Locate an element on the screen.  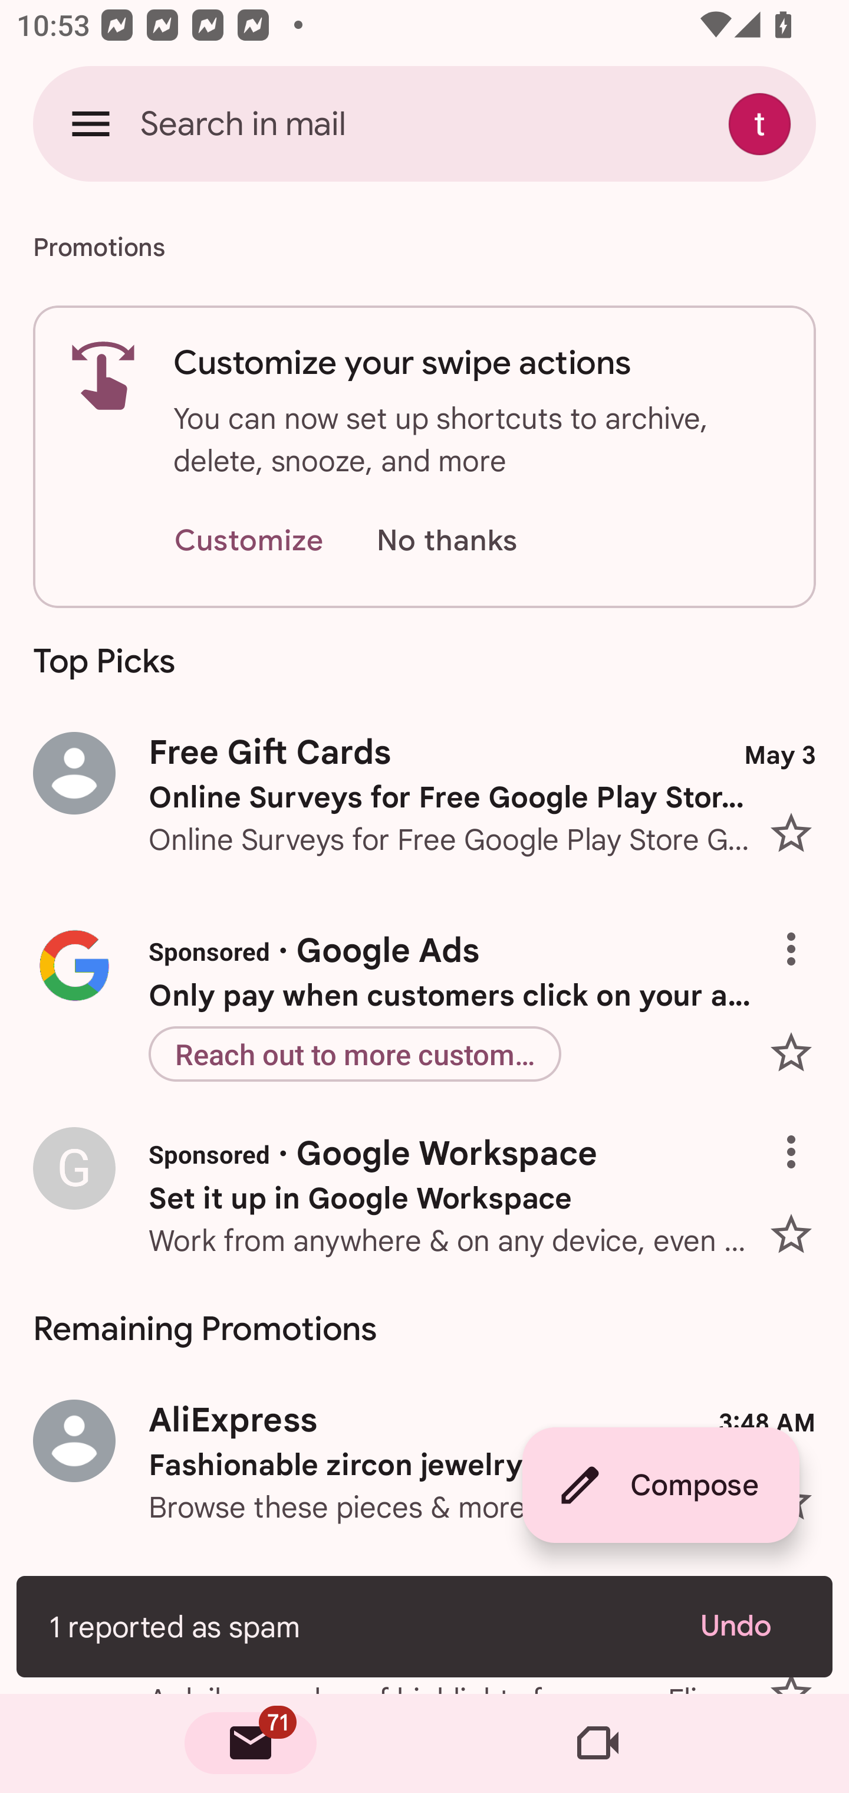
No thanks is located at coordinates (446, 541).